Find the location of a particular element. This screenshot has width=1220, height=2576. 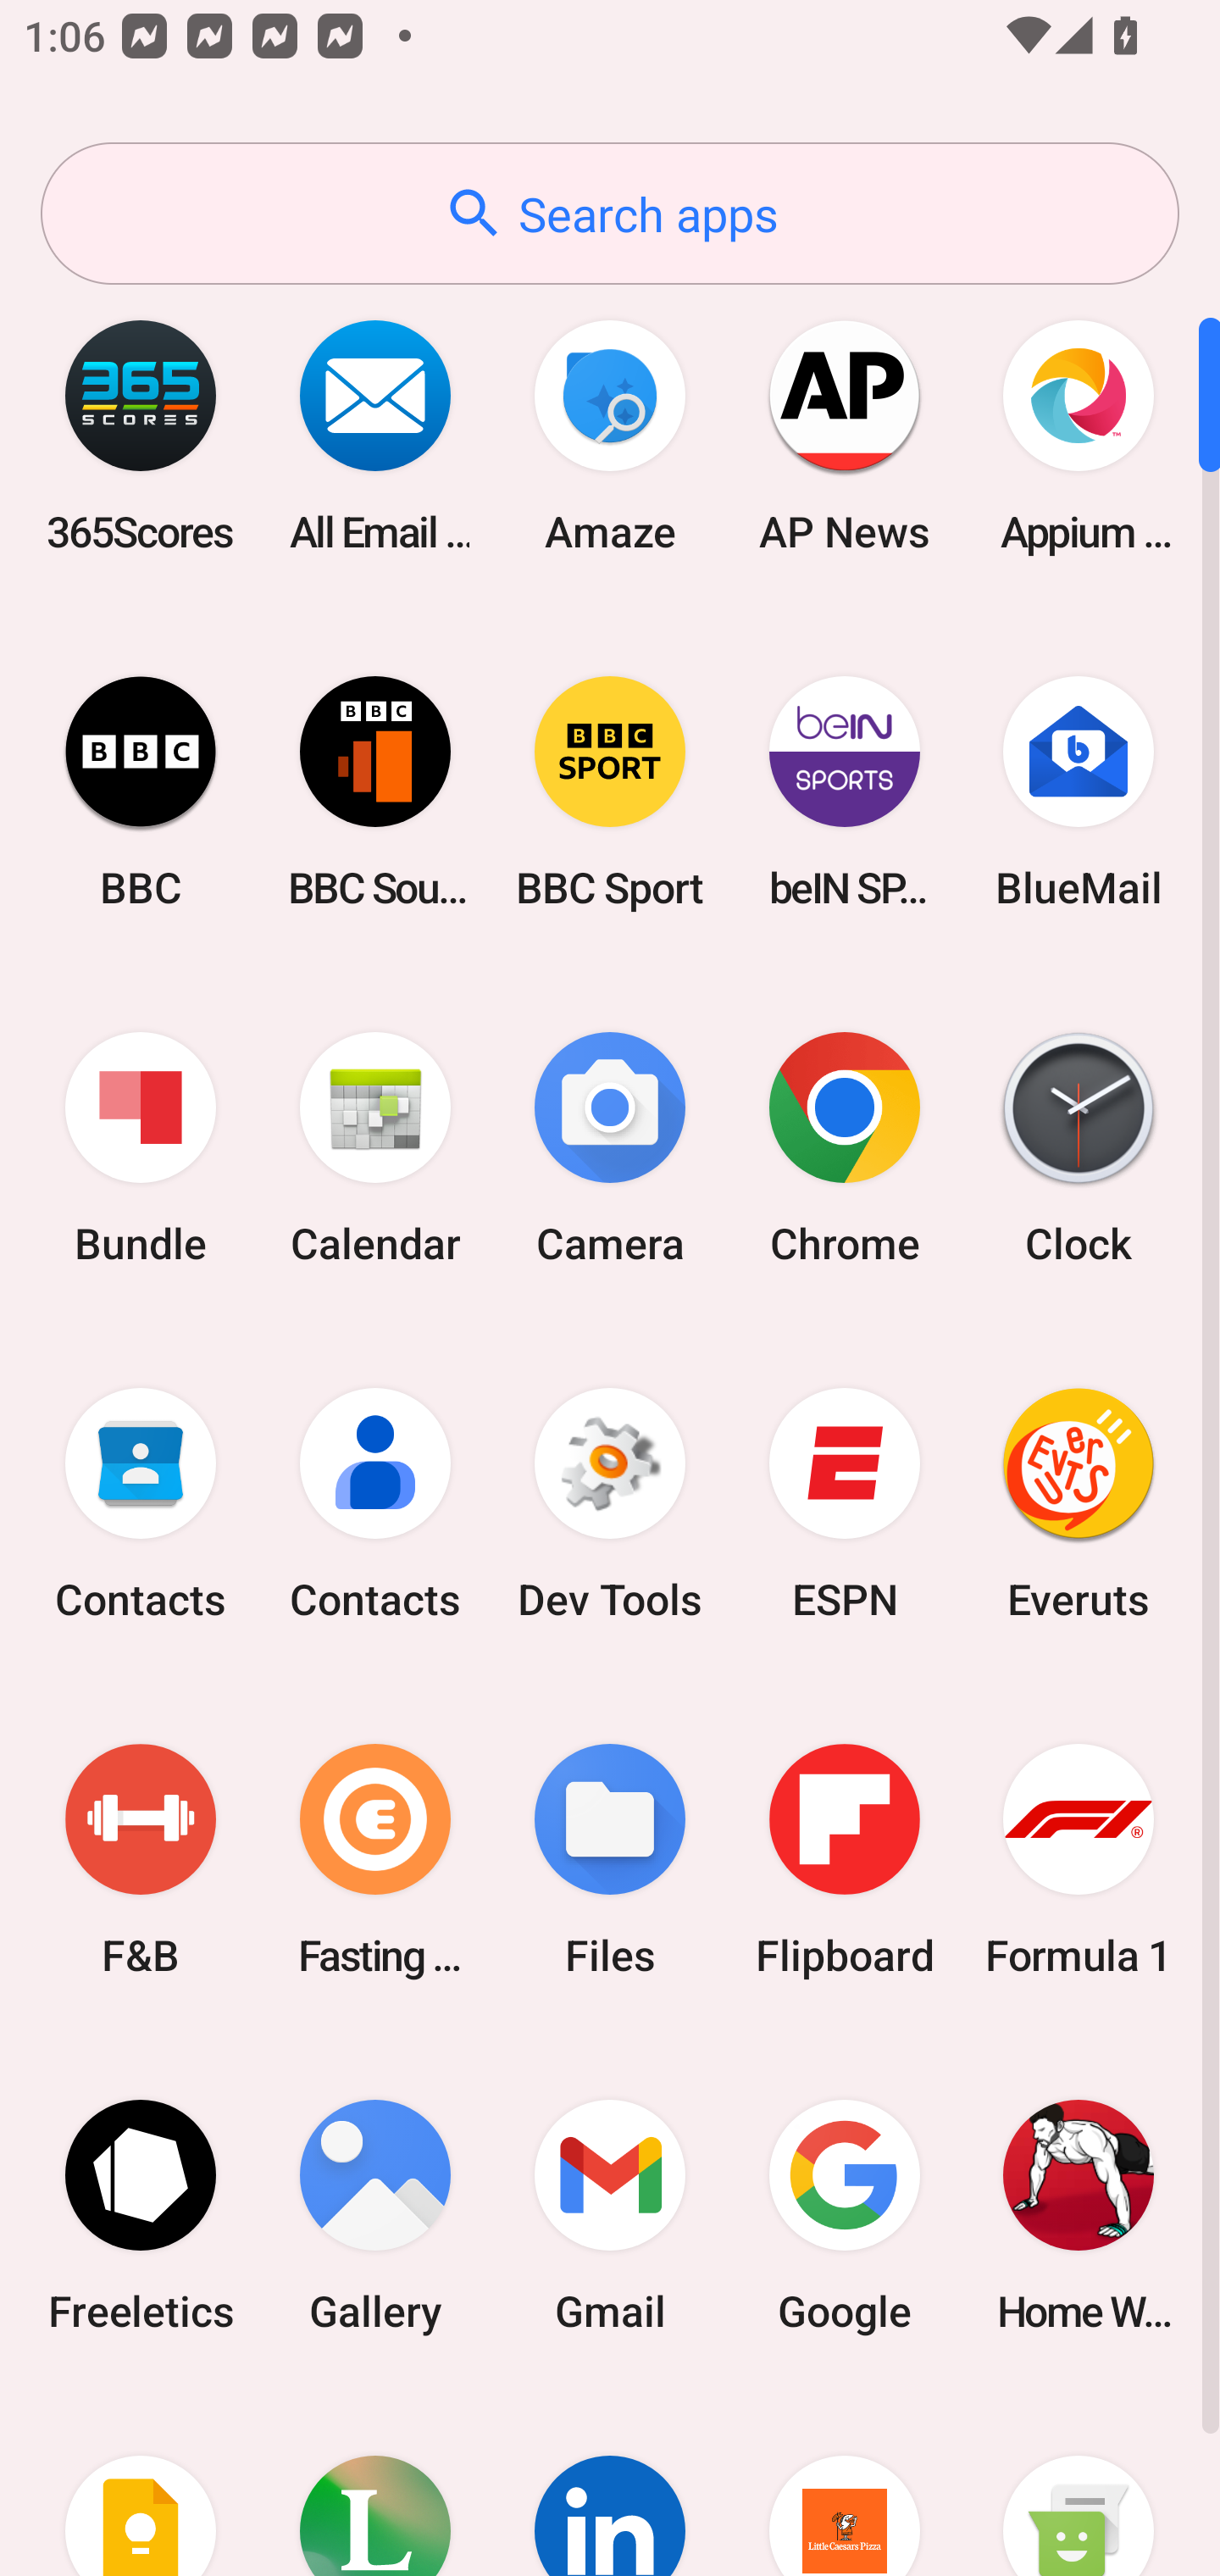

BBC is located at coordinates (141, 791).